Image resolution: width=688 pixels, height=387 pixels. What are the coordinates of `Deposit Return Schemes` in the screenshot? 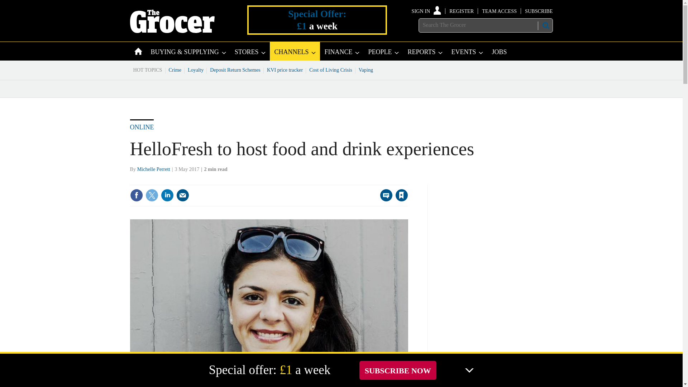 It's located at (235, 70).